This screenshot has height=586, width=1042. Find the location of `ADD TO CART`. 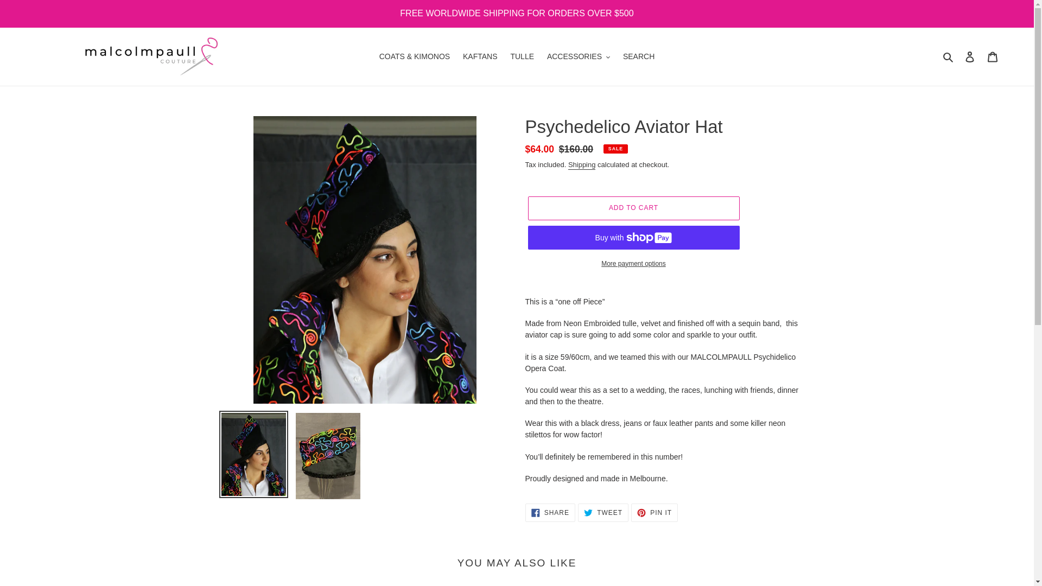

ADD TO CART is located at coordinates (970, 56).